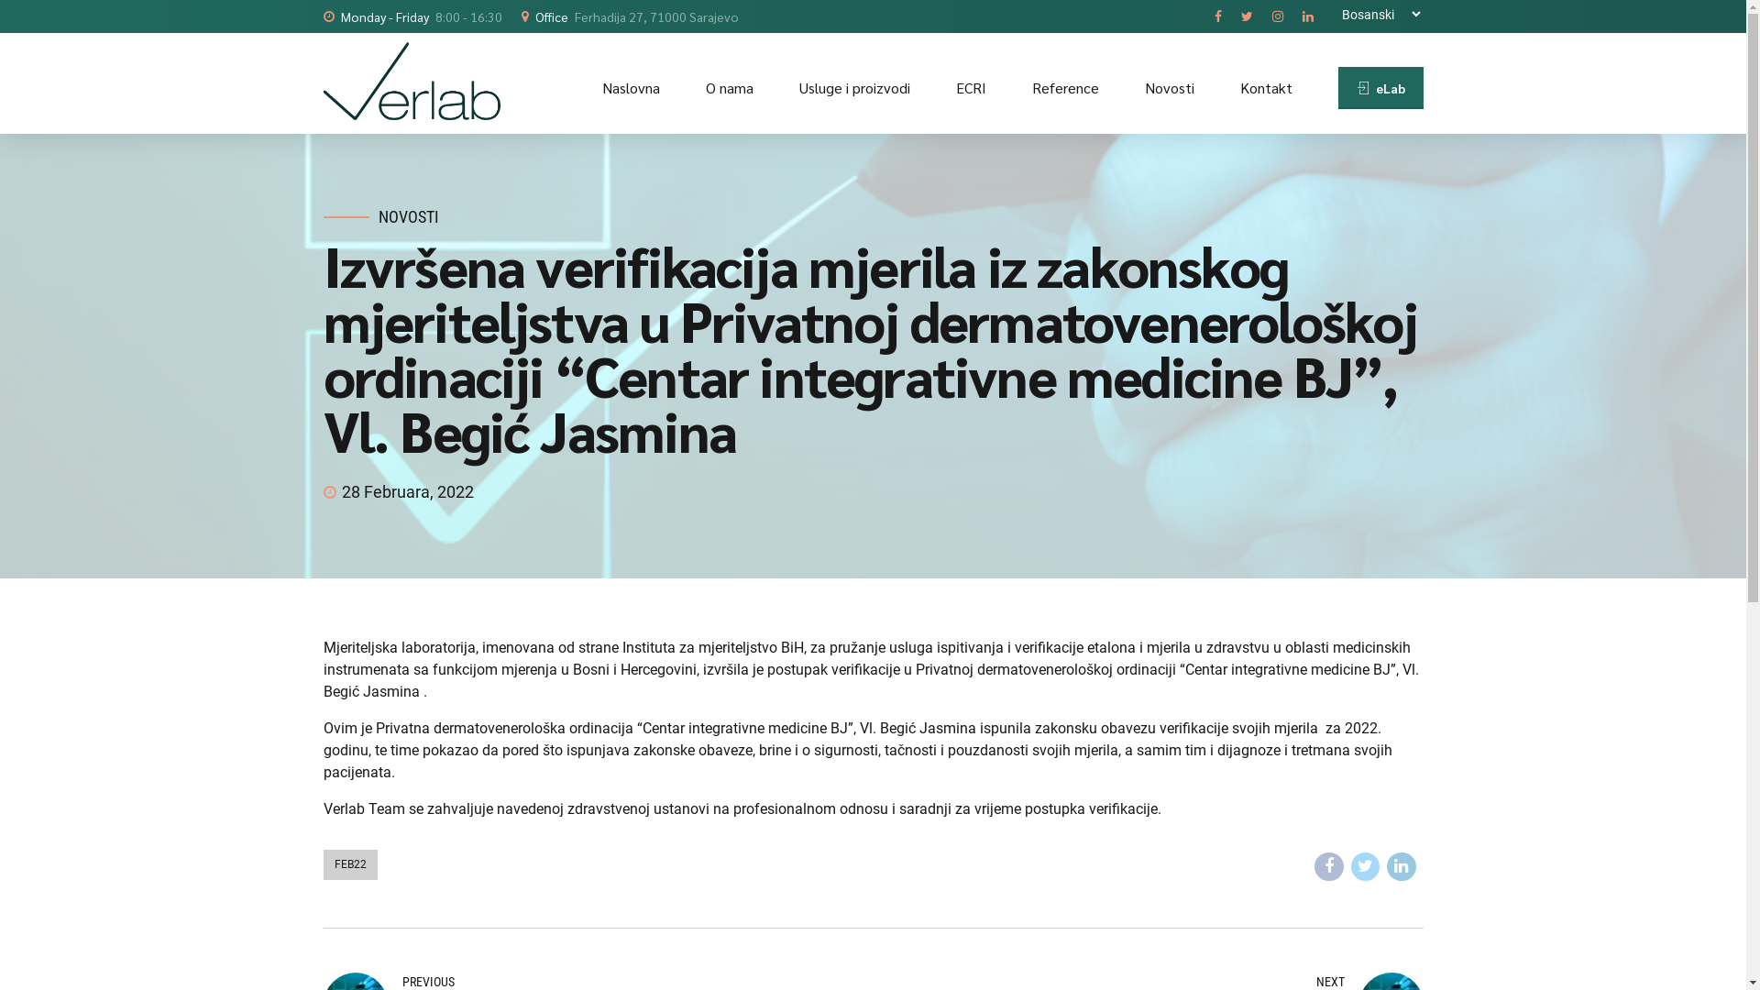 This screenshot has width=1760, height=990. Describe the element at coordinates (1265, 88) in the screenshot. I see `Kontakt` at that location.